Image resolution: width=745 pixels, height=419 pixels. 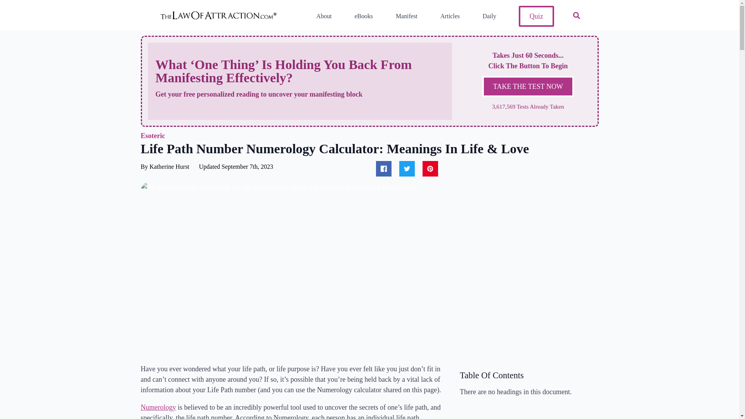 I want to click on Articles, so click(x=447, y=16).